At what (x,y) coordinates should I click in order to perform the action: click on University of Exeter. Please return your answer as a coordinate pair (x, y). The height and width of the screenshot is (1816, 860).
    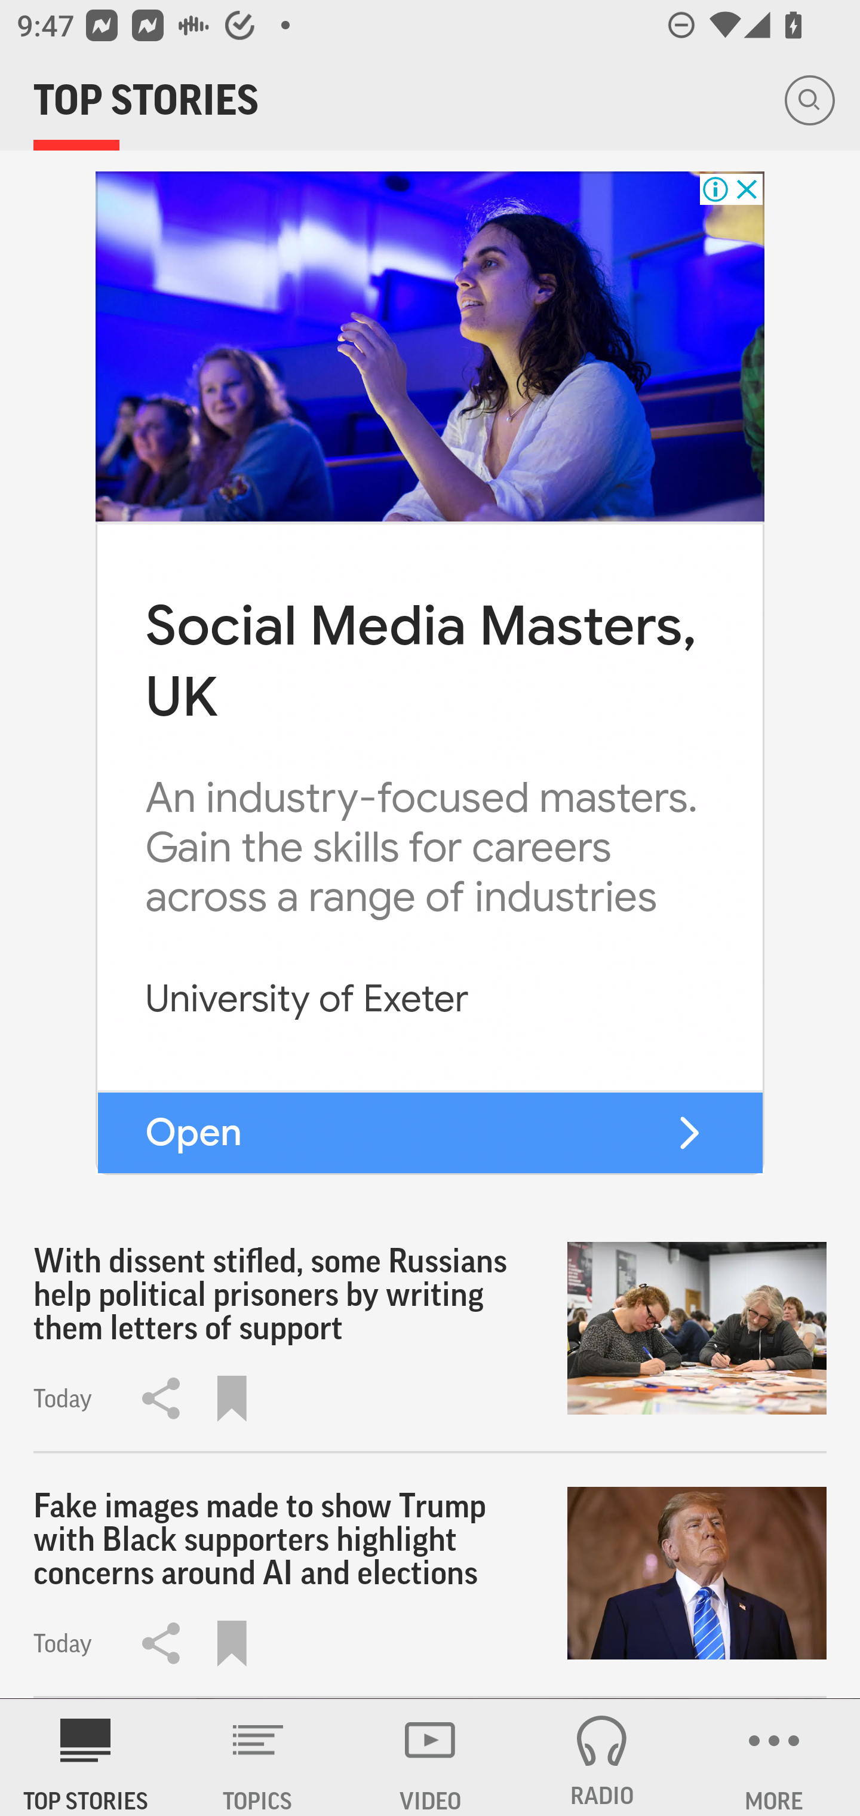
    Looking at the image, I should click on (306, 999).